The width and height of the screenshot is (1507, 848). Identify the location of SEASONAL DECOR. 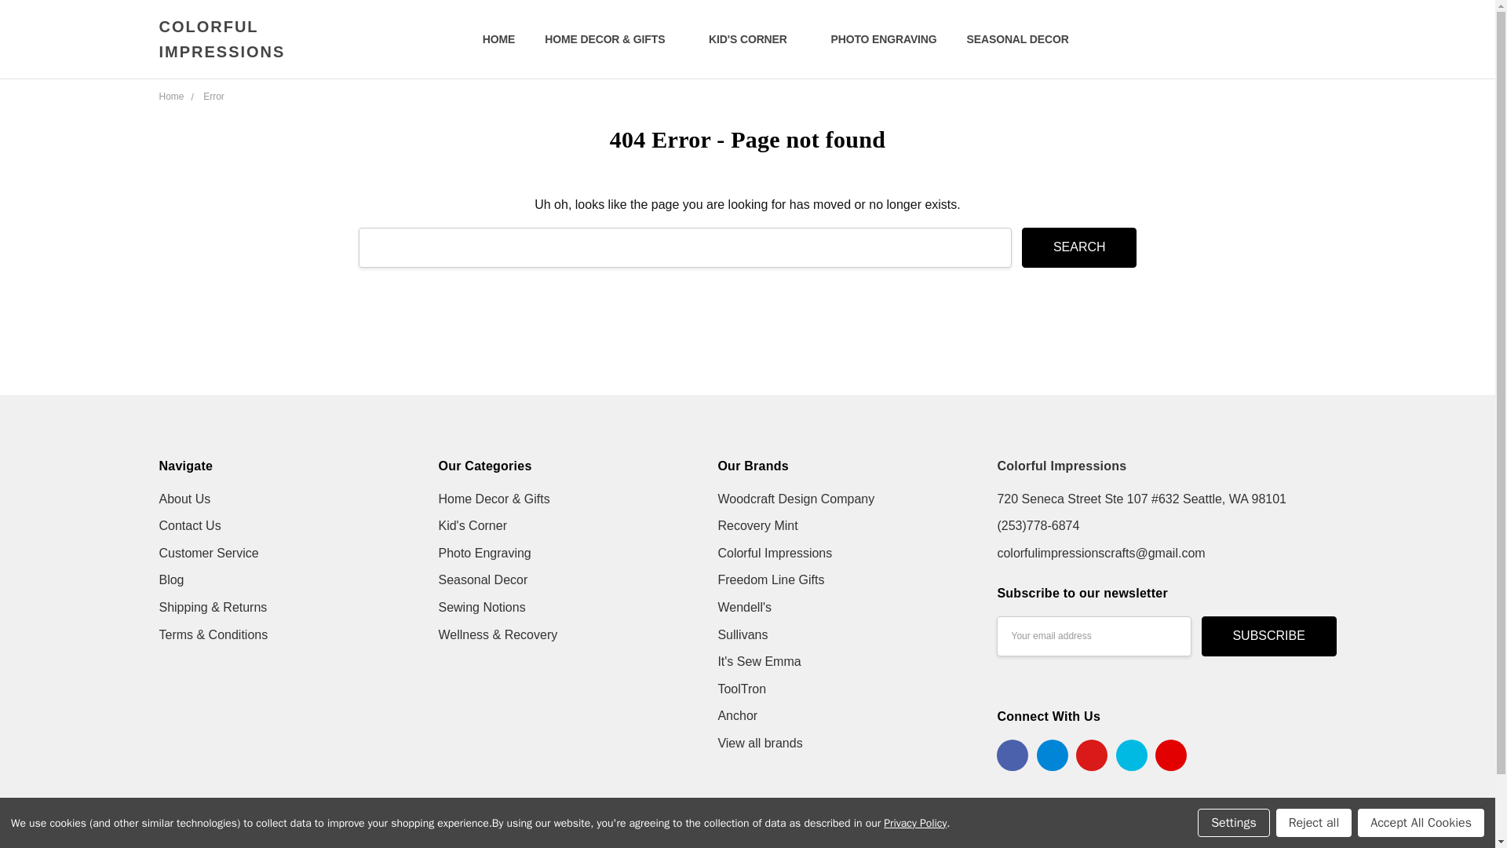
(1025, 39).